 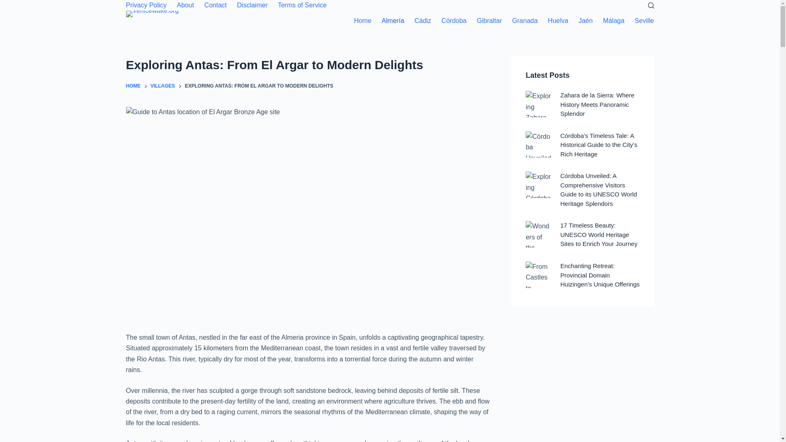 I want to click on Seville, so click(x=641, y=20).